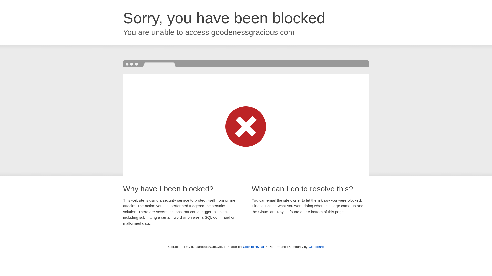 The width and height of the screenshot is (492, 276). What do you see at coordinates (316, 247) in the screenshot?
I see `Cloudflare` at bounding box center [316, 247].